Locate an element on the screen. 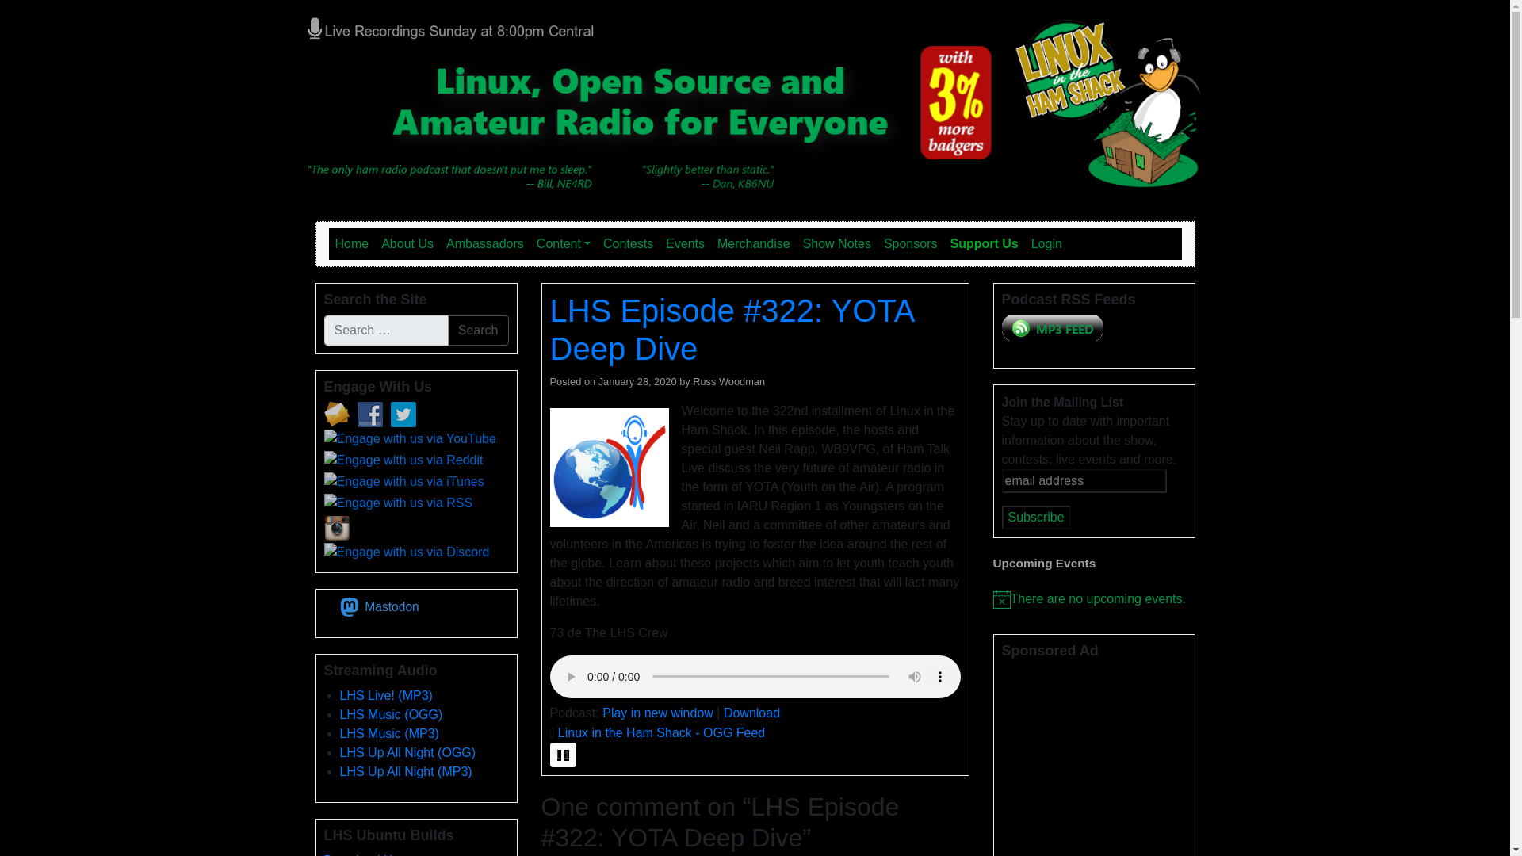  Engage with us via Discord is located at coordinates (406, 552).